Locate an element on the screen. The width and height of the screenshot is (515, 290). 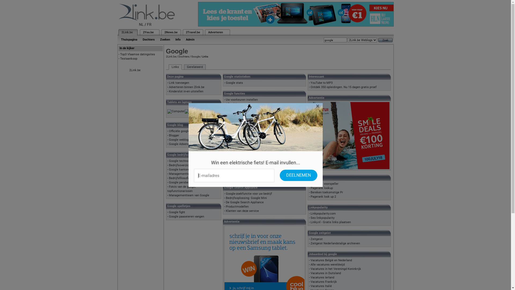
Zoekopdrachten verfijnen is located at coordinates (243, 160).